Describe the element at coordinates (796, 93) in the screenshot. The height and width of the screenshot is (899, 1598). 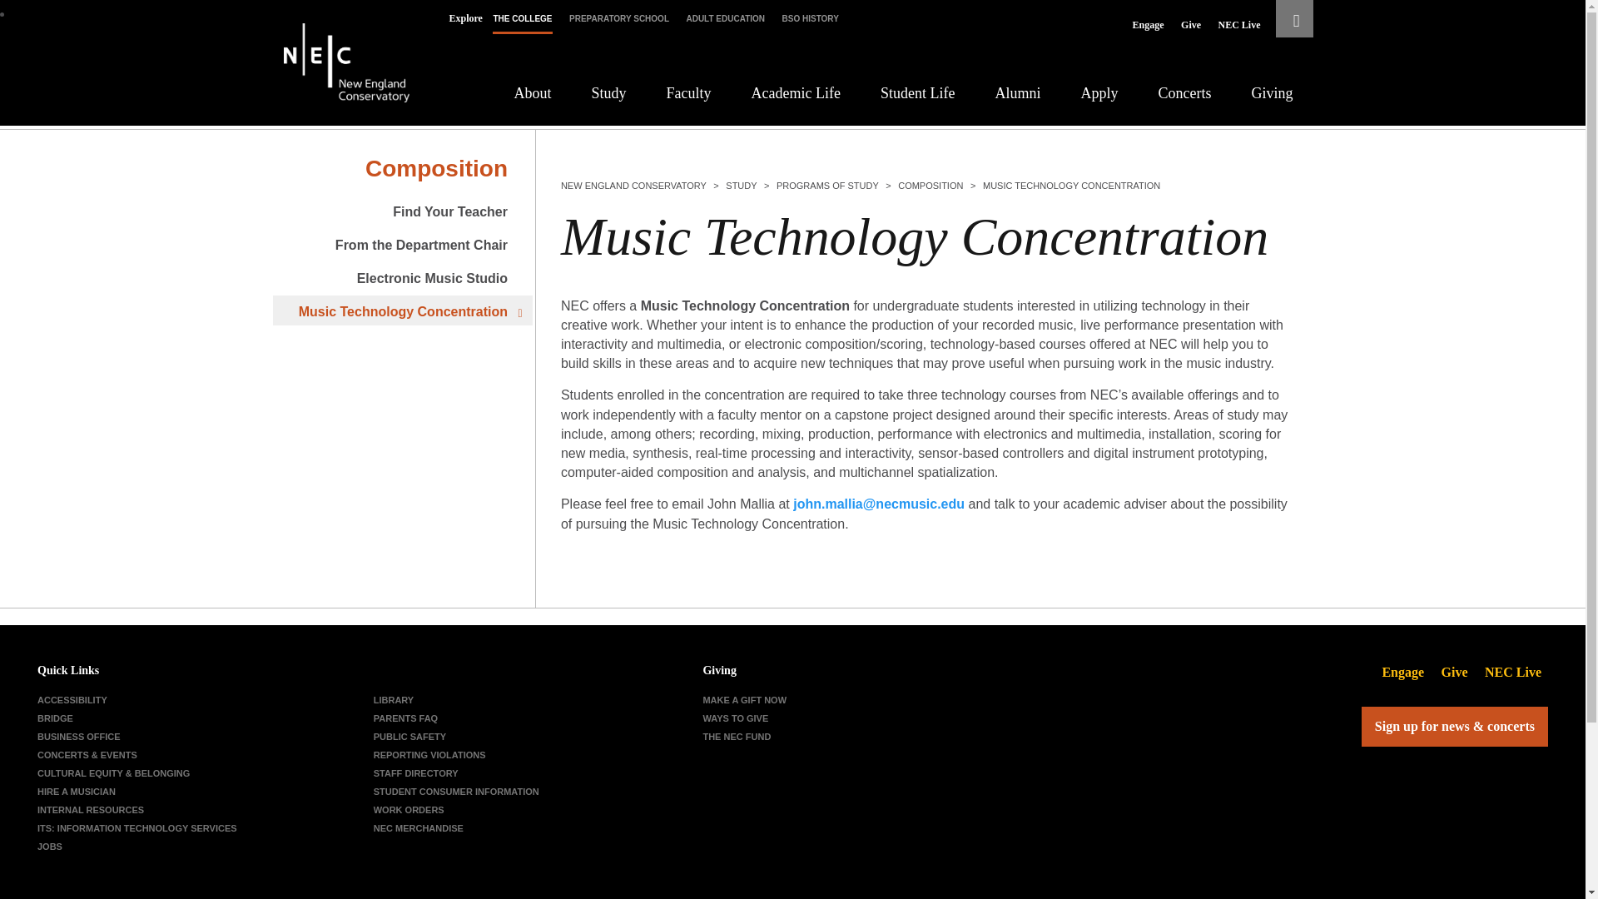
I see `Academic Life` at that location.